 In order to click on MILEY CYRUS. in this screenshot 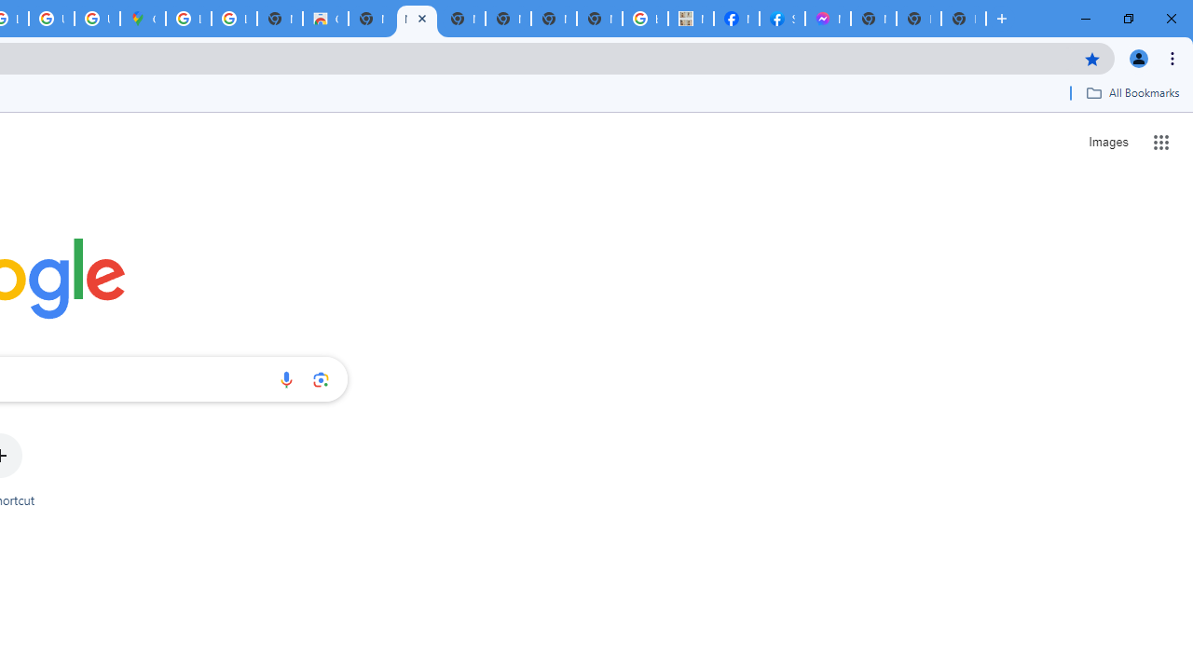, I will do `click(690, 19)`.